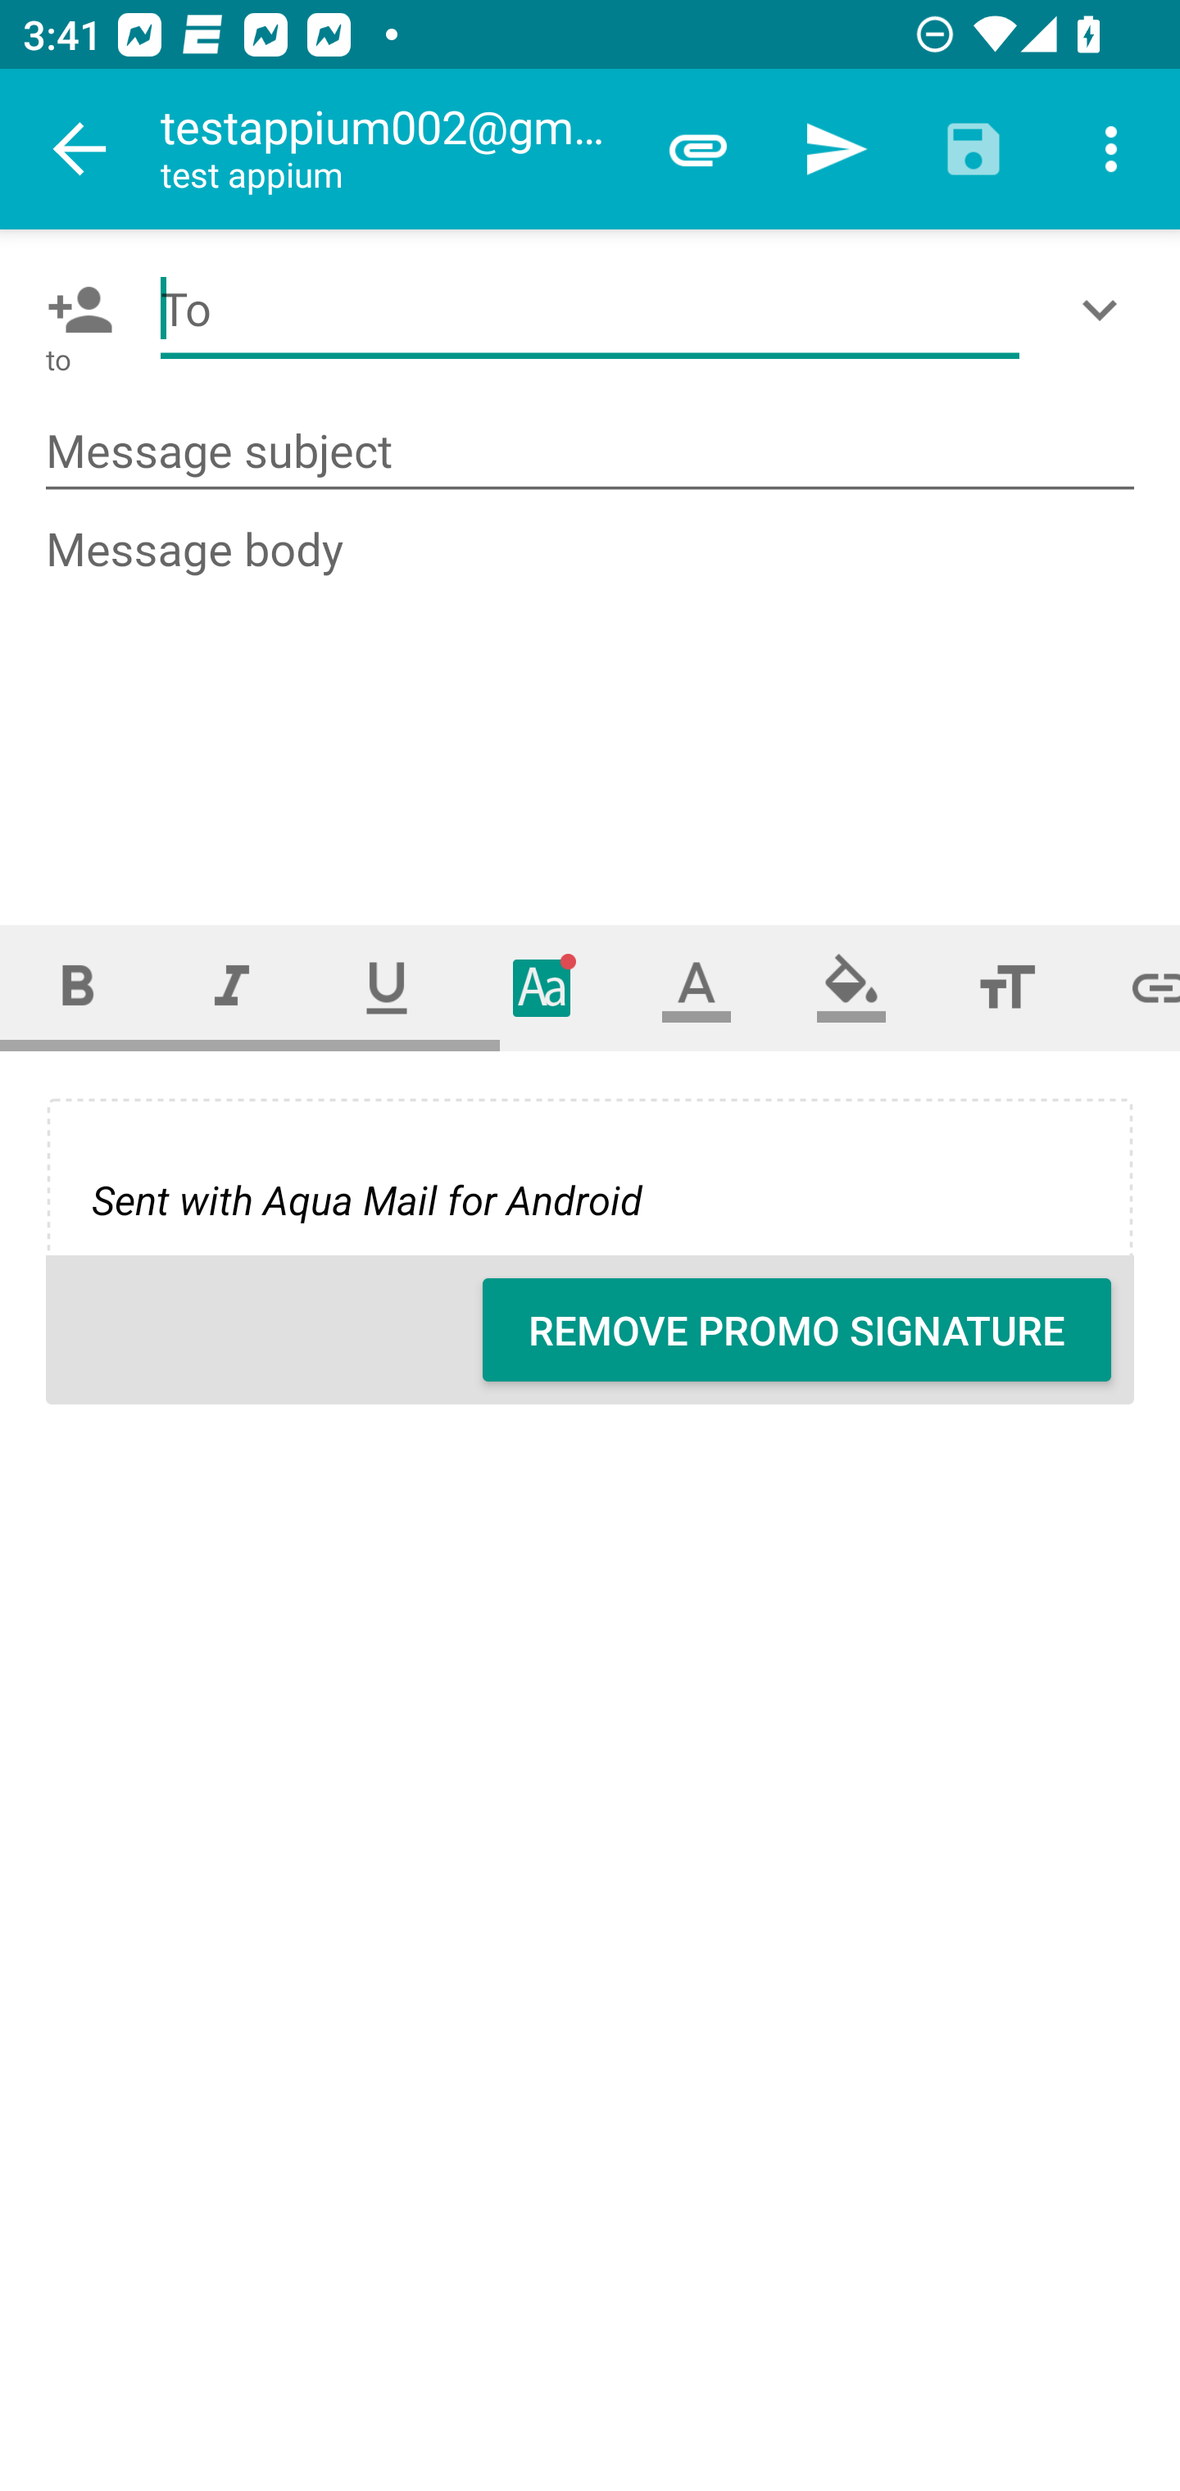  What do you see at coordinates (590, 452) in the screenshot?
I see `Message subject` at bounding box center [590, 452].